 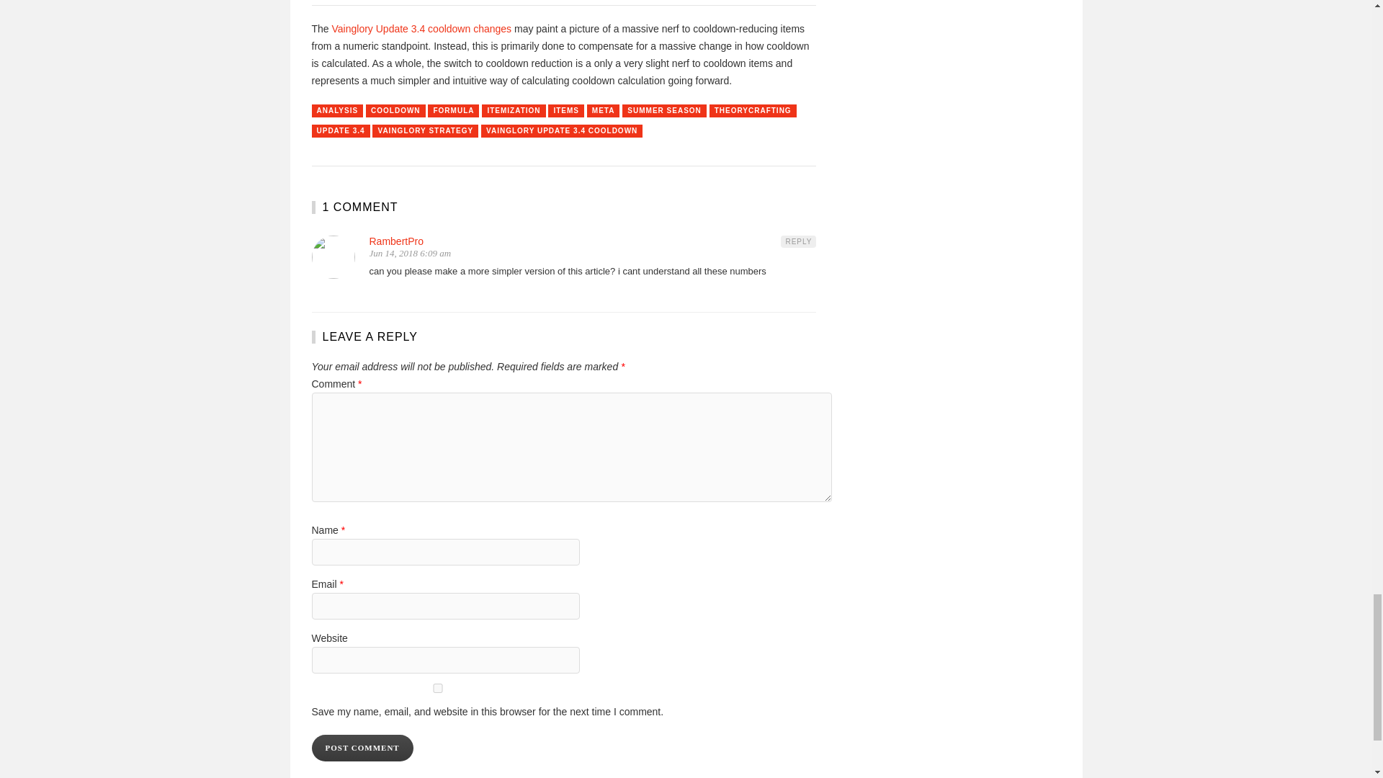 What do you see at coordinates (396, 111) in the screenshot?
I see `COOLDOWN` at bounding box center [396, 111].